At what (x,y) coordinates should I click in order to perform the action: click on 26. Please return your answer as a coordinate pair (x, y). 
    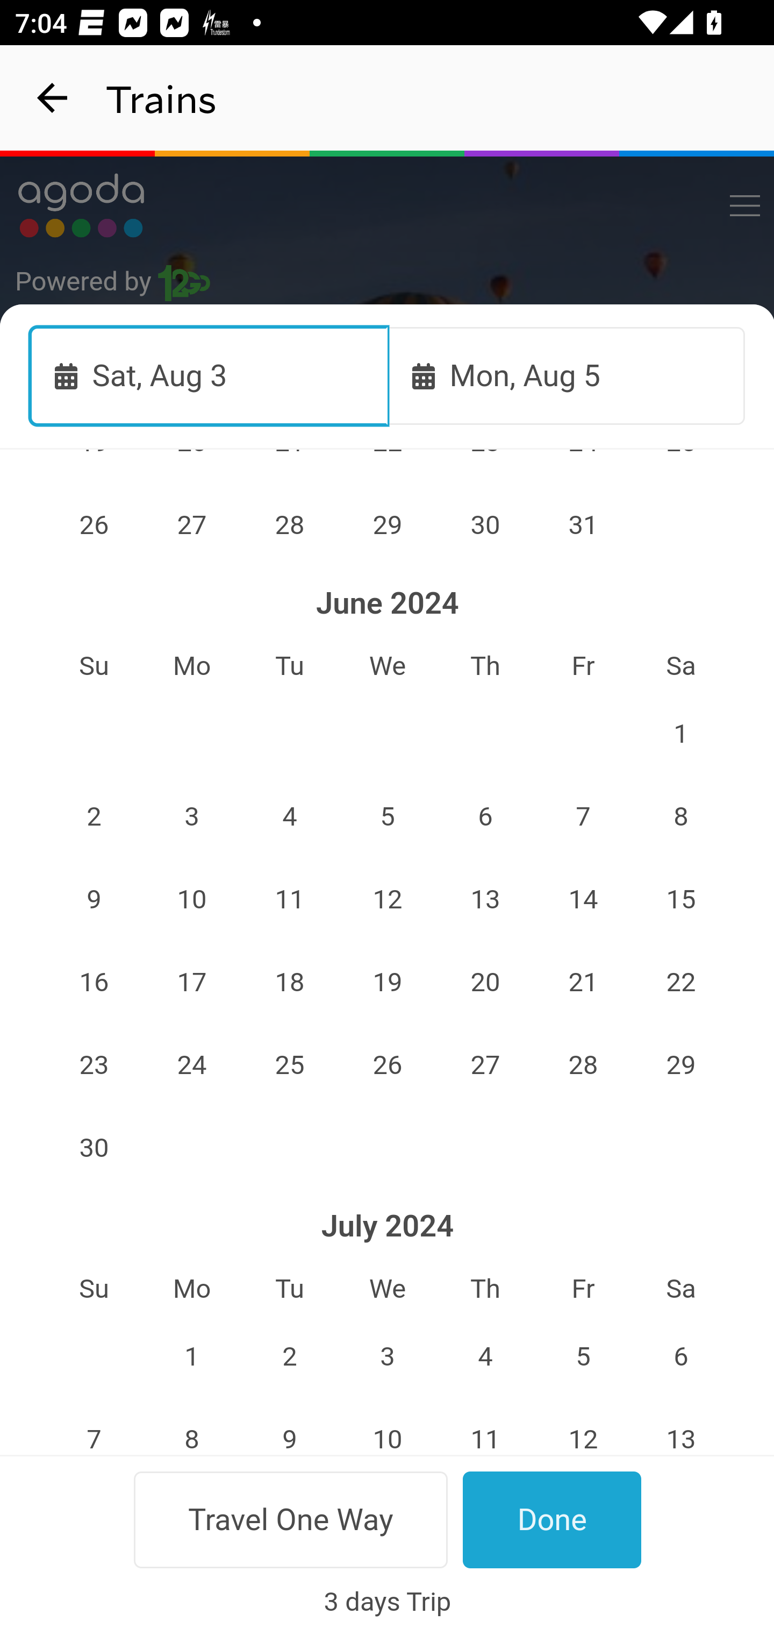
    Looking at the image, I should click on (388, 1064).